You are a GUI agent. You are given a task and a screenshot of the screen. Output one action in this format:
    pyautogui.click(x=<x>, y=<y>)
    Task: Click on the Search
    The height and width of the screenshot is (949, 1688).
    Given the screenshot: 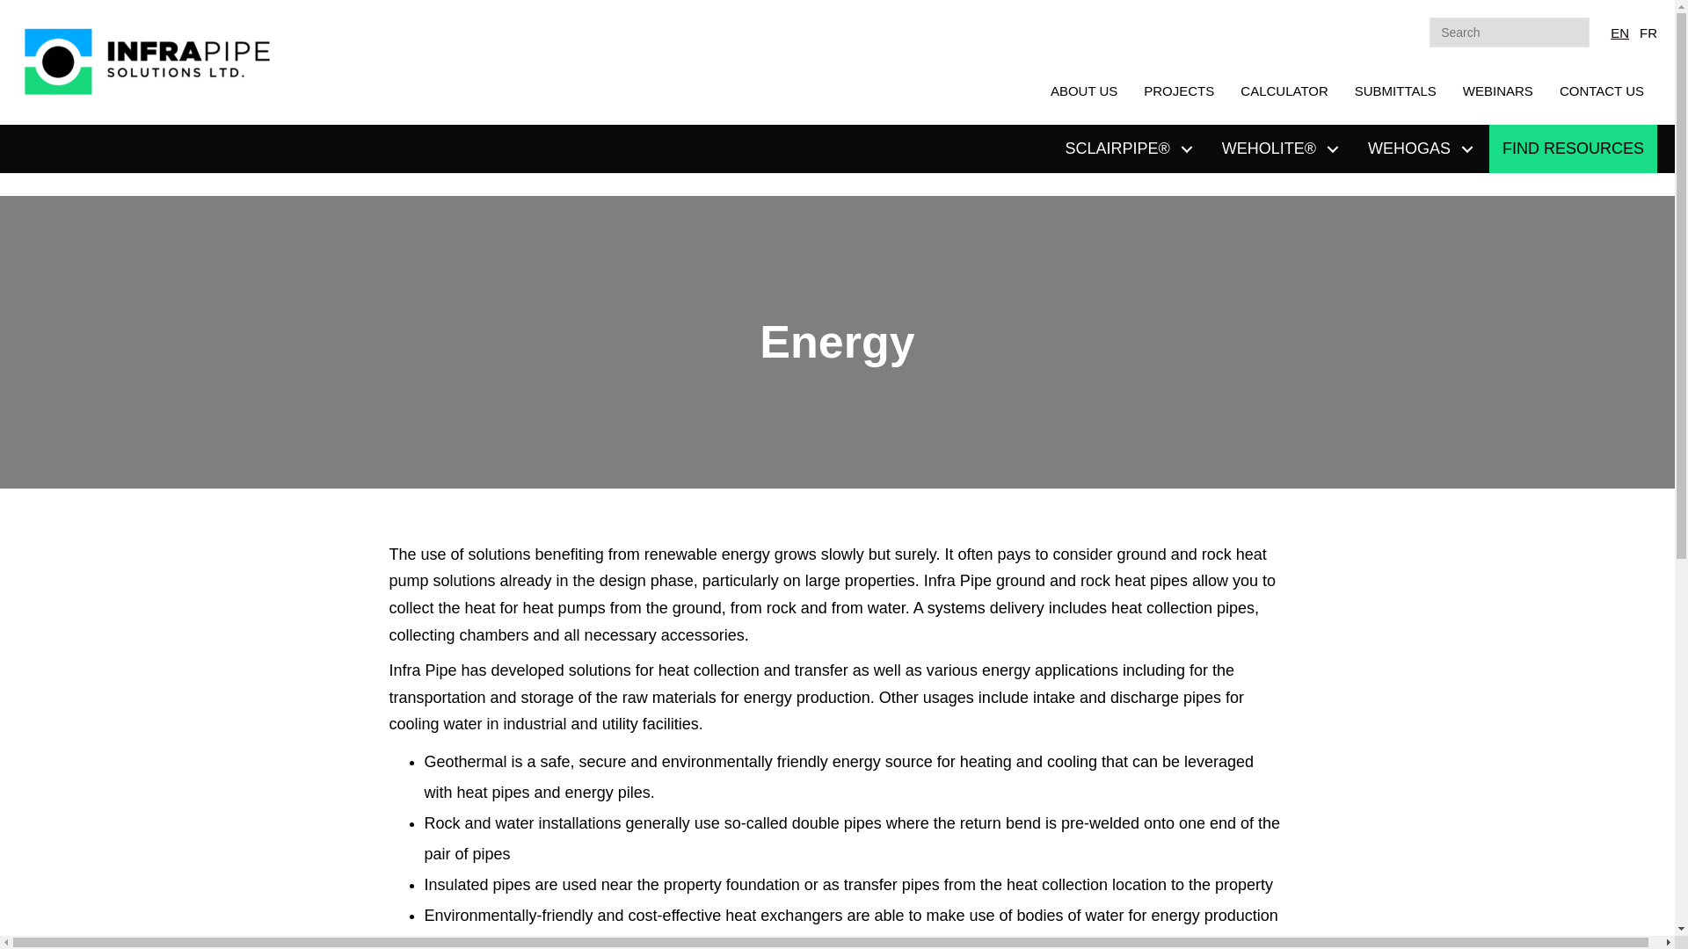 What is the action you would take?
    pyautogui.click(x=1510, y=33)
    